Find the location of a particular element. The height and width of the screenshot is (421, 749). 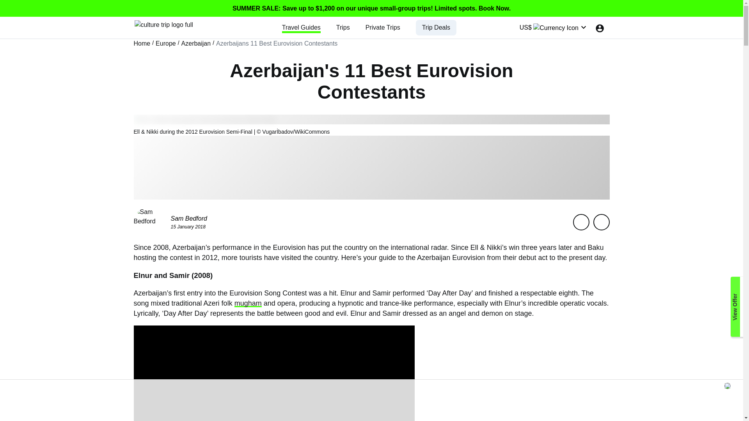

Private Trips is located at coordinates (382, 27).